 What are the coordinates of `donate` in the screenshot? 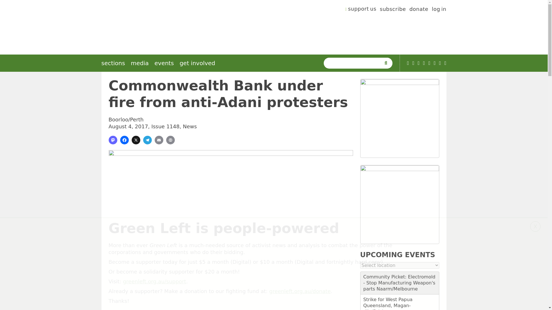 It's located at (419, 10).